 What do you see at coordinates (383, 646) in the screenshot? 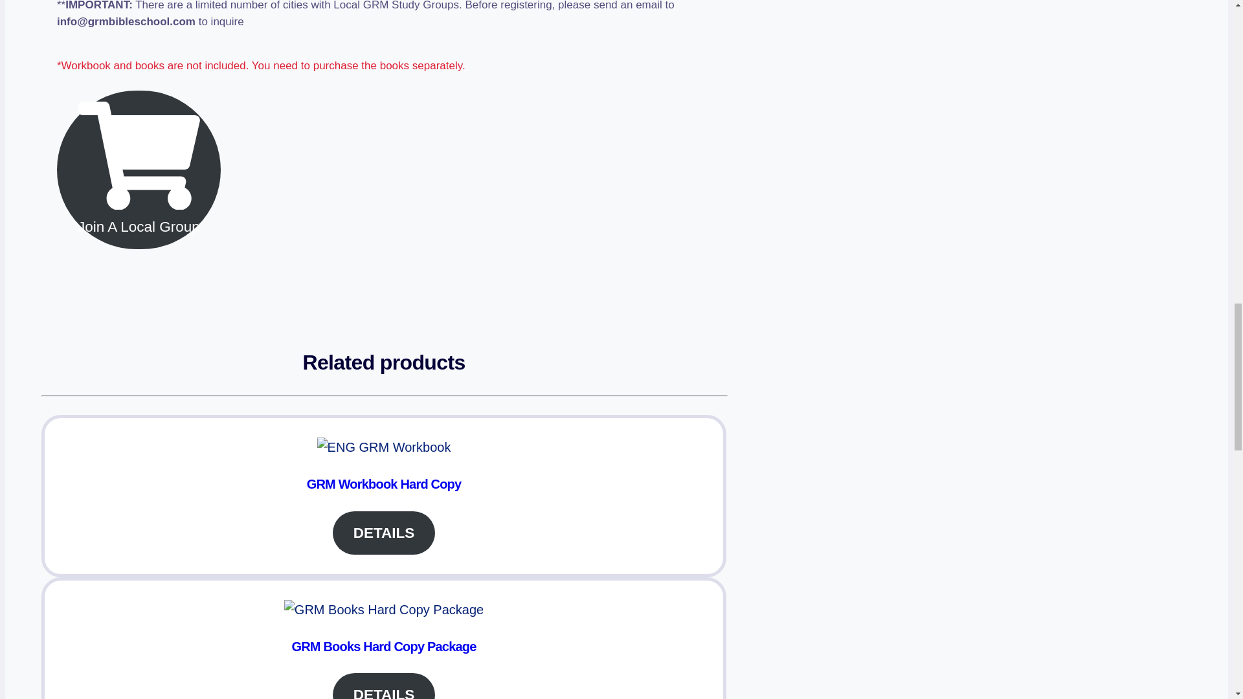
I see `GRM Books Hard Copy Package` at bounding box center [383, 646].